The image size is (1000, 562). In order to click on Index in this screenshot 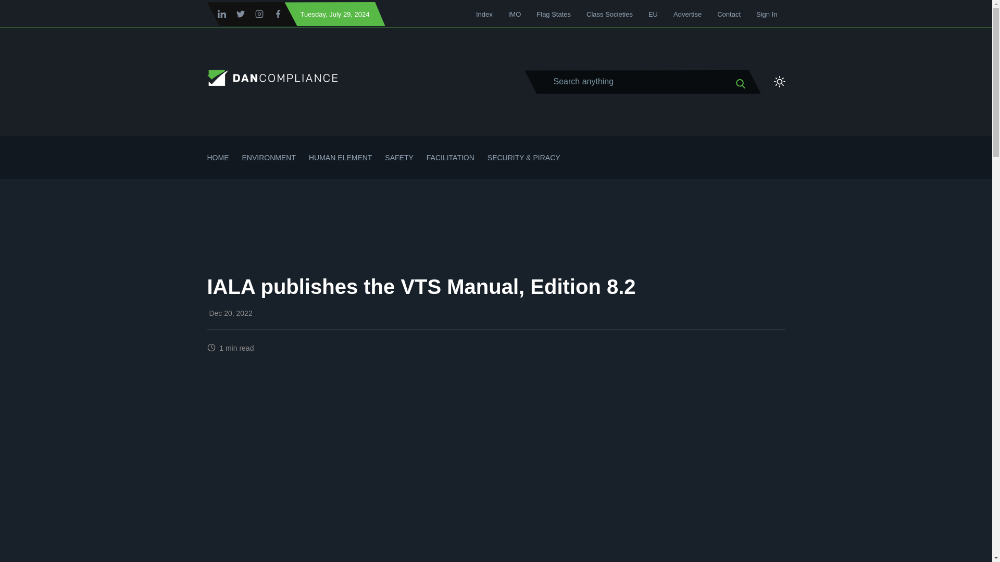, I will do `click(484, 14)`.